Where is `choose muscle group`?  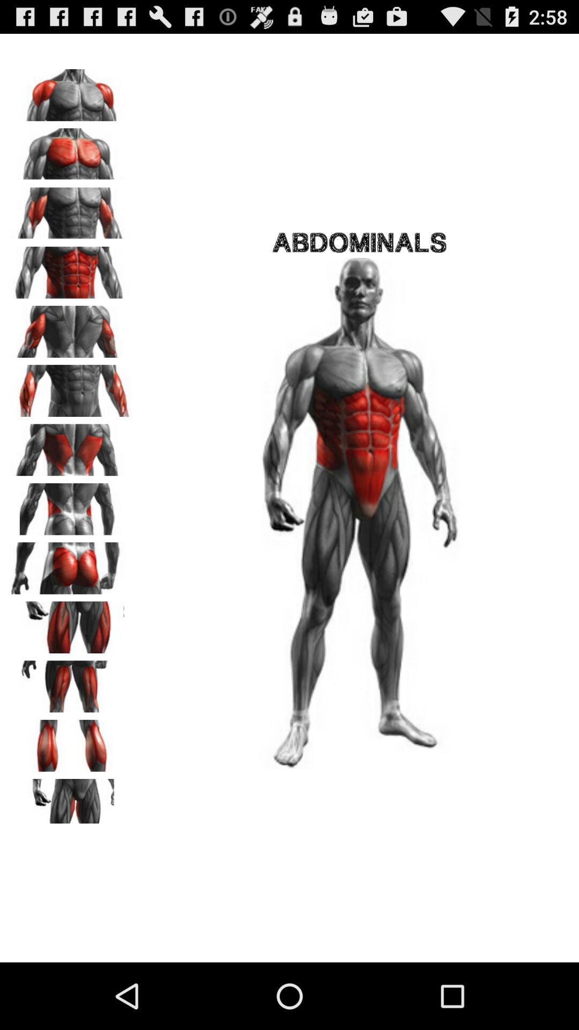
choose muscle group is located at coordinates (70, 742).